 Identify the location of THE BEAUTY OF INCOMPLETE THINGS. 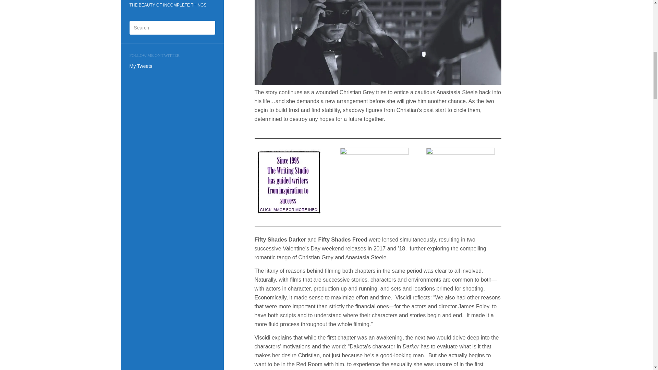
(168, 5).